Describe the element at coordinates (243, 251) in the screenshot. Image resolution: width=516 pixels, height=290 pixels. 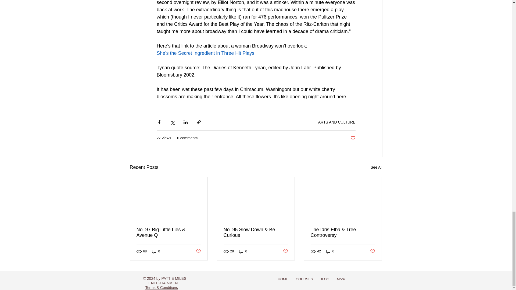
I see `0` at that location.